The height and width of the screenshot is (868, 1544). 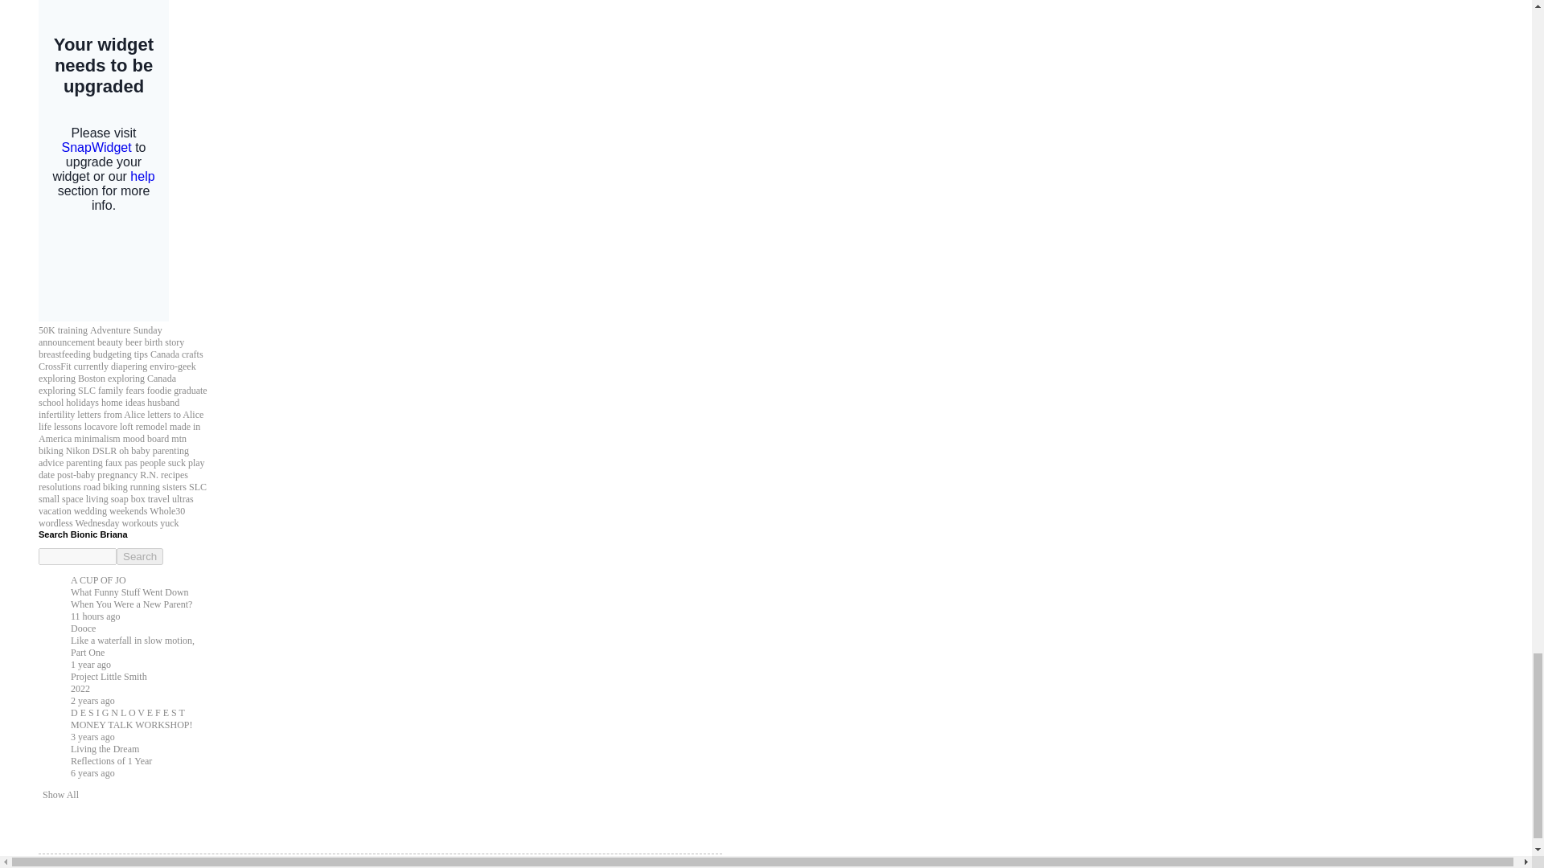 I want to click on breastfeeding, so click(x=64, y=354).